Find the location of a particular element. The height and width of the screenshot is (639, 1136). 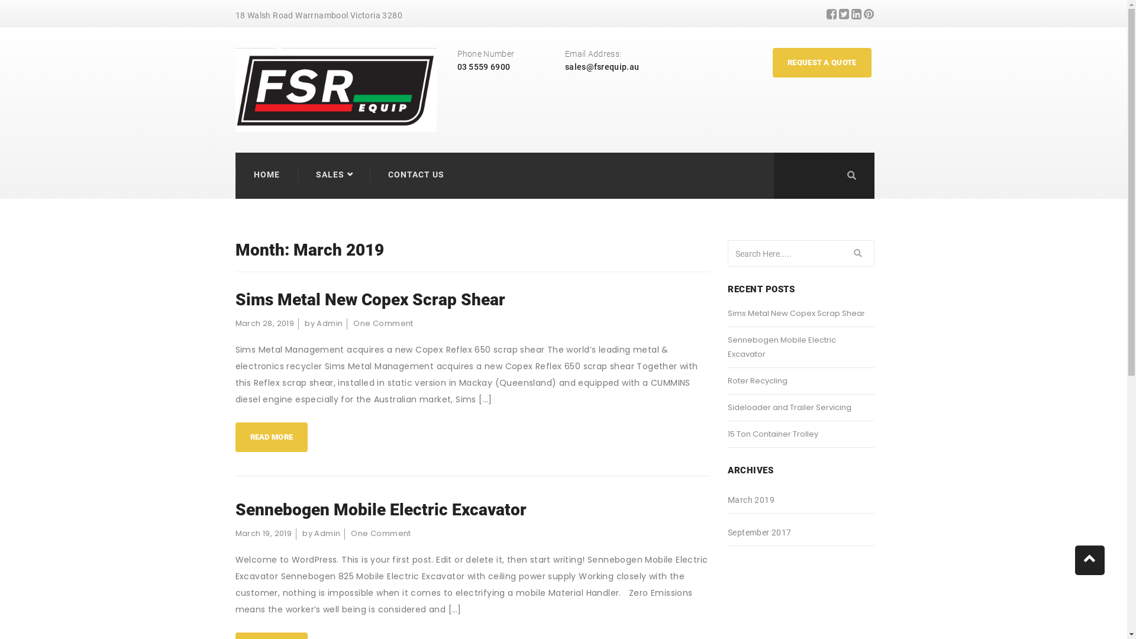

sales@fsrequip.au is located at coordinates (602, 67).